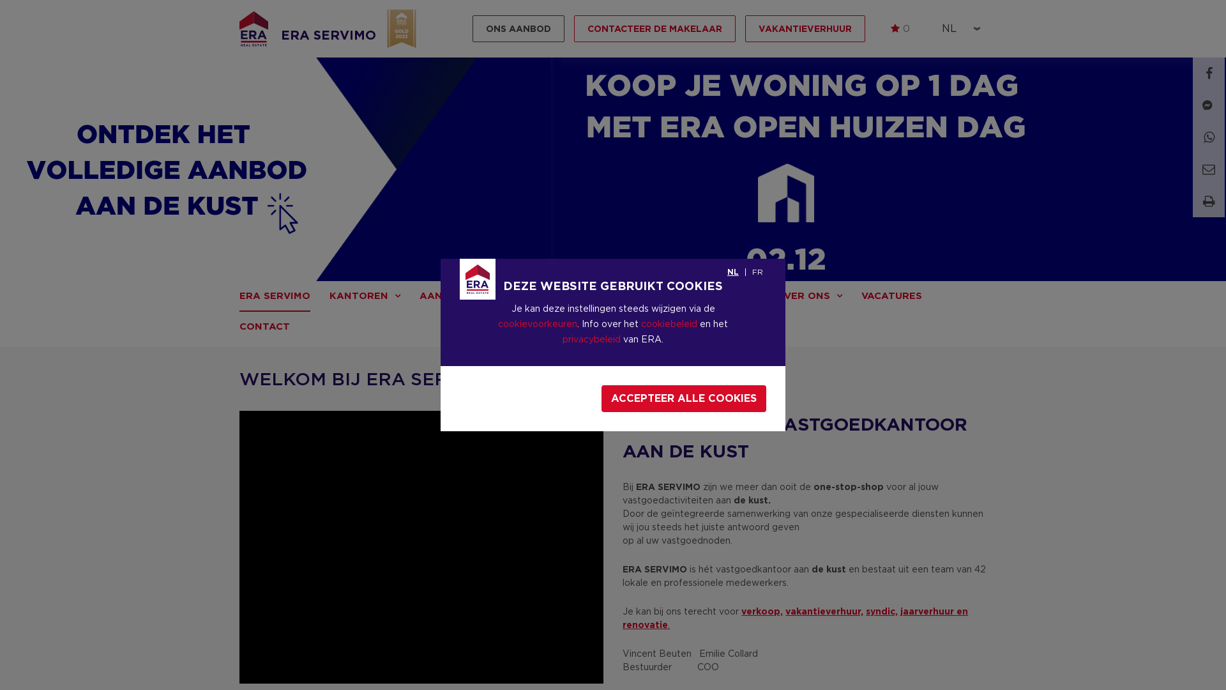 Image resolution: width=1226 pixels, height=690 pixels. What do you see at coordinates (684, 399) in the screenshot?
I see `ACCEPTEER ALLE COOKIES` at bounding box center [684, 399].